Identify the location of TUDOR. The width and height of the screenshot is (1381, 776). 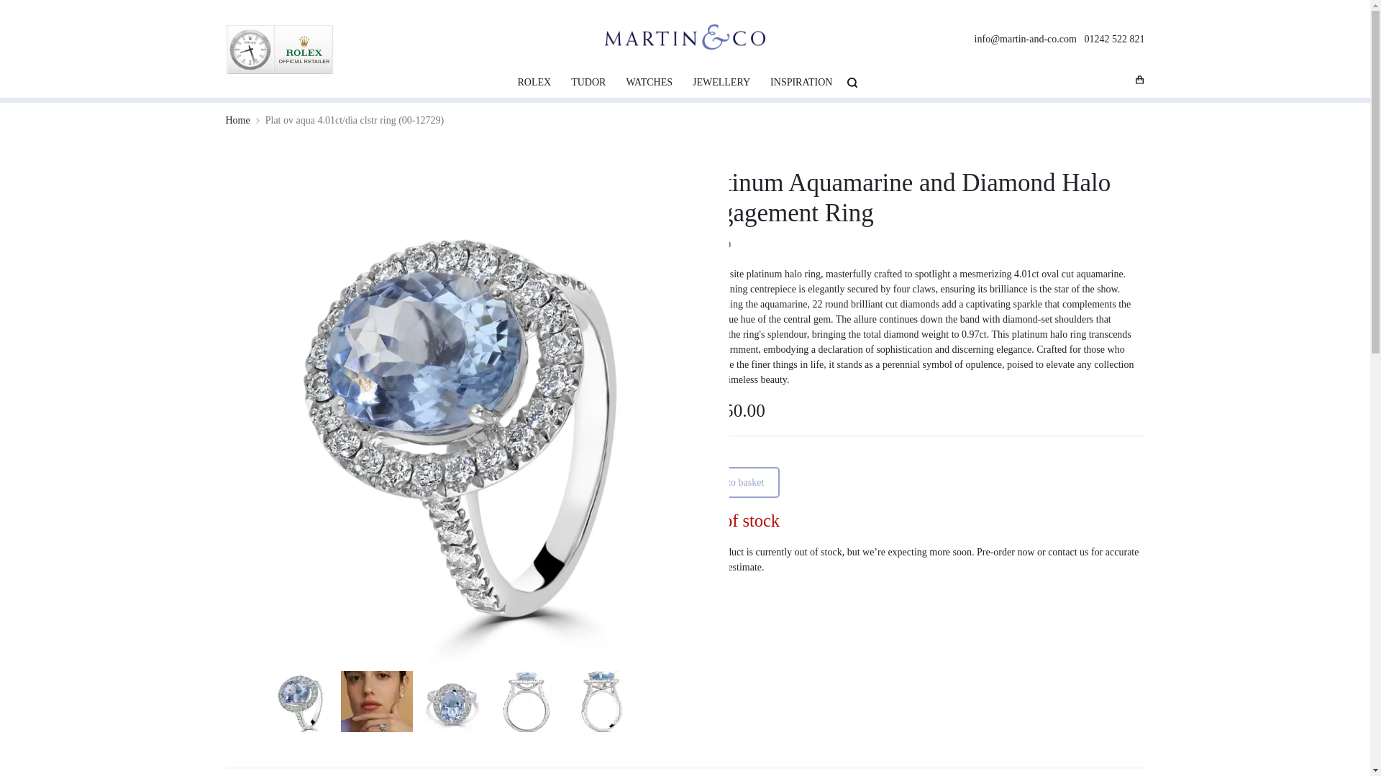
(588, 82).